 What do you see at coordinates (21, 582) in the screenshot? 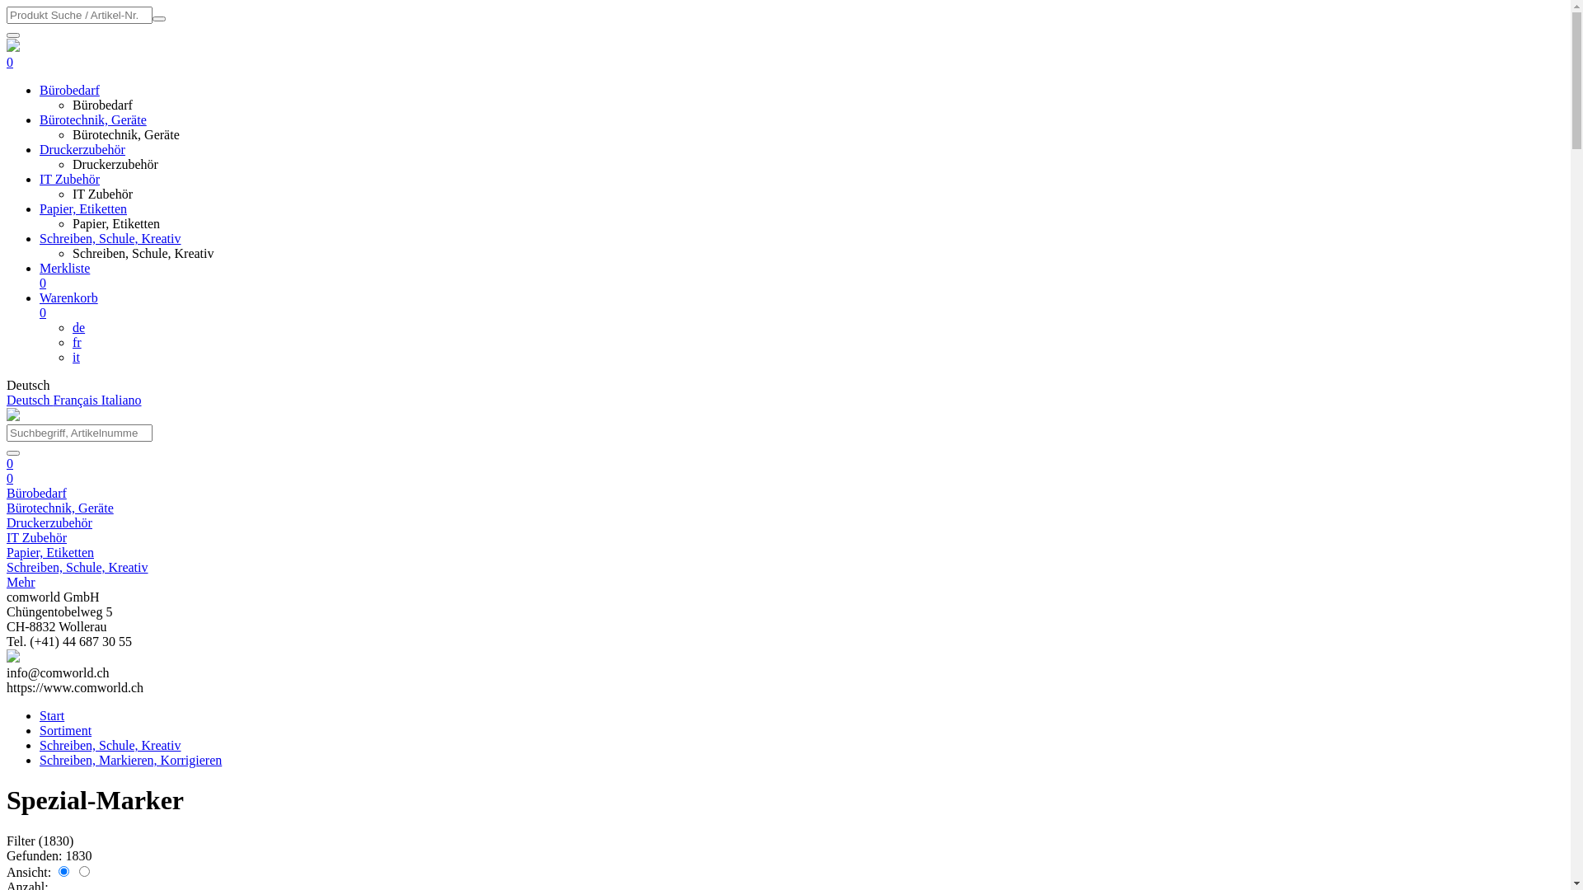
I see `Mehr` at bounding box center [21, 582].